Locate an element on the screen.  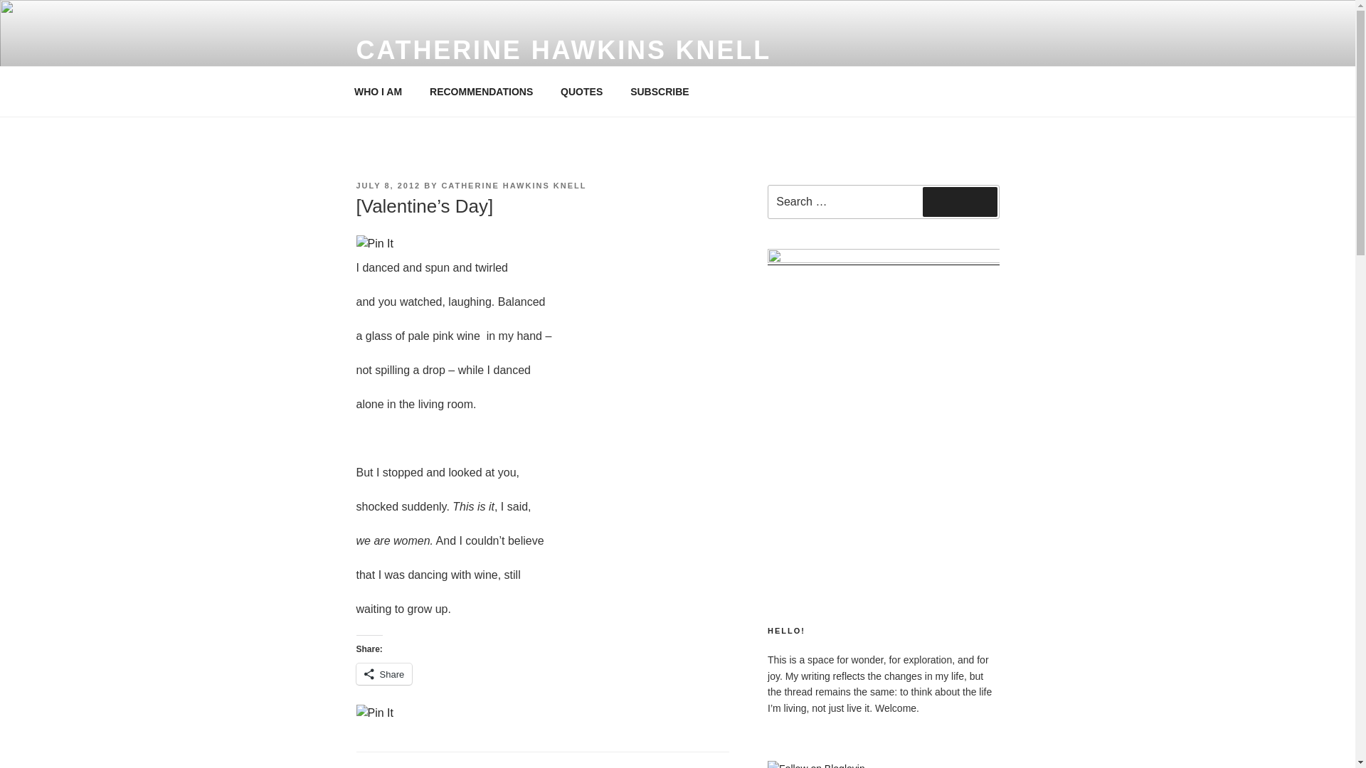
Follow neither here nor there on Bloglovin is located at coordinates (816, 765).